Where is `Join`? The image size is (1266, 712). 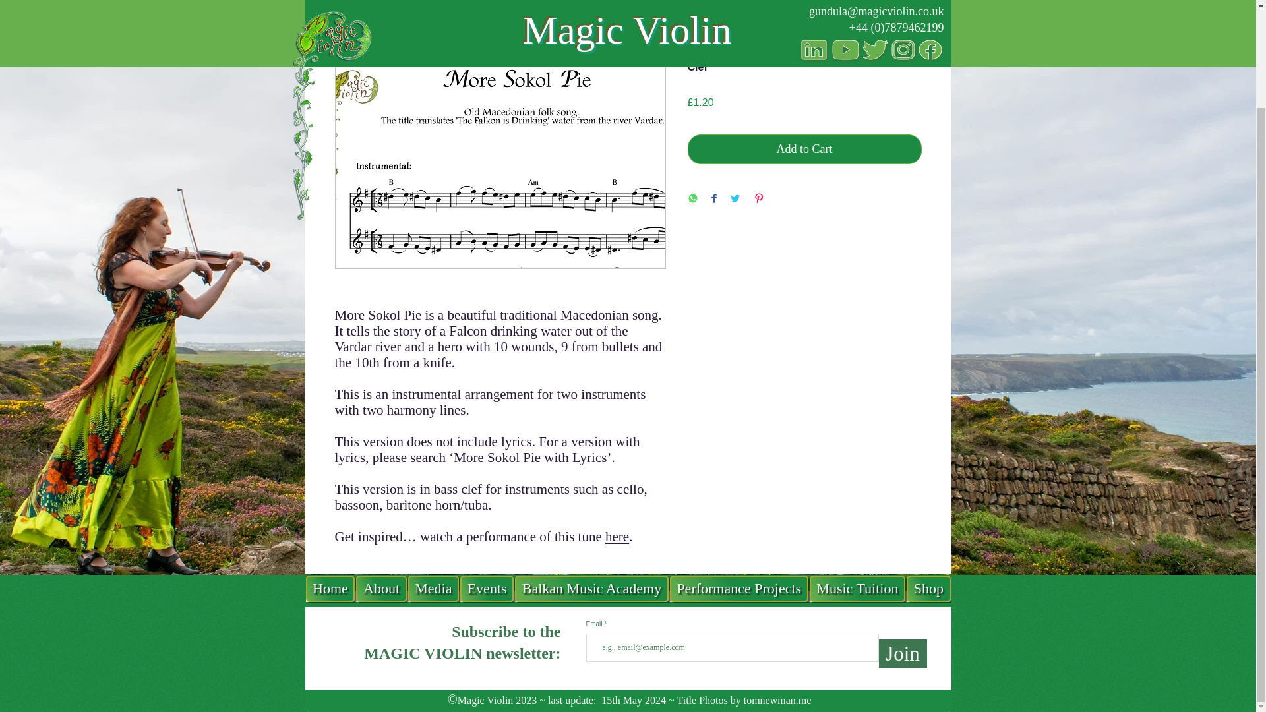
Join is located at coordinates (902, 535).